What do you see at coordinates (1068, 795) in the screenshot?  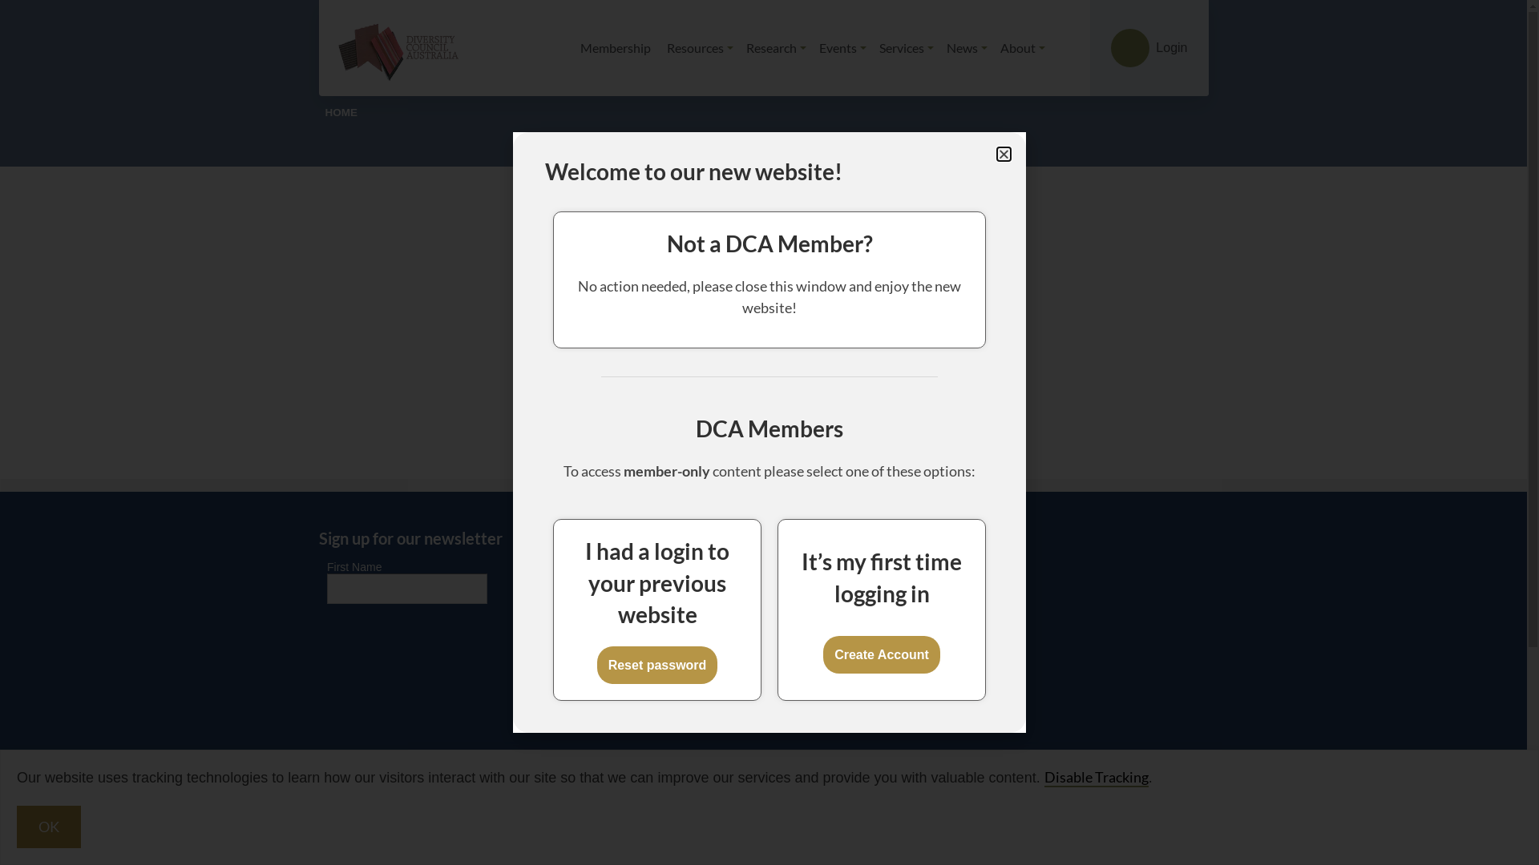 I see `Twitter` at bounding box center [1068, 795].